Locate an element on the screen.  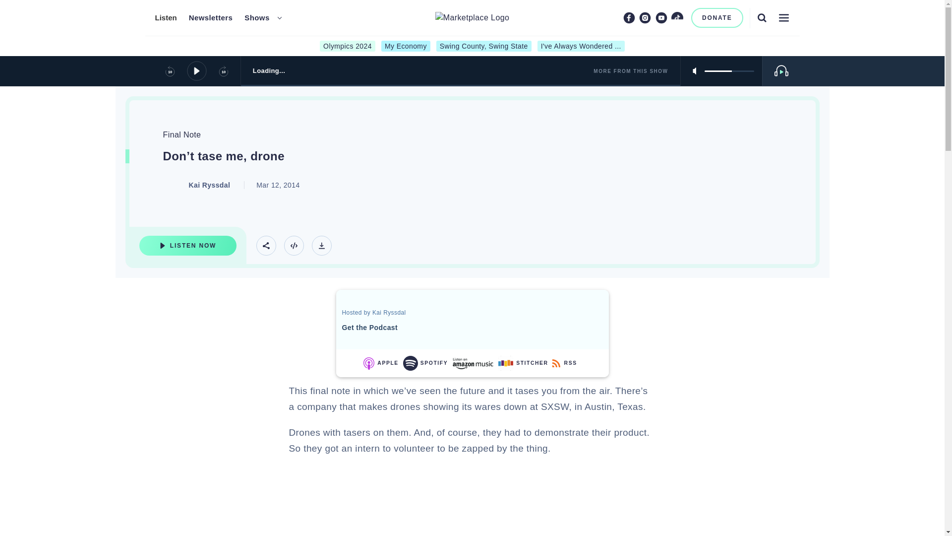
volume is located at coordinates (729, 70).